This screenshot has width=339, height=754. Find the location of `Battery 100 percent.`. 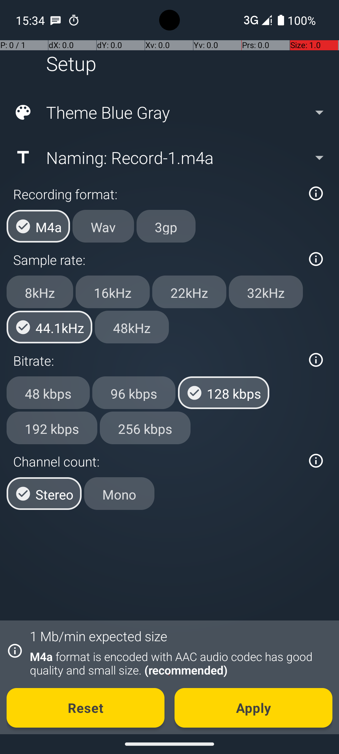

Battery 100 percent. is located at coordinates (297, 20).